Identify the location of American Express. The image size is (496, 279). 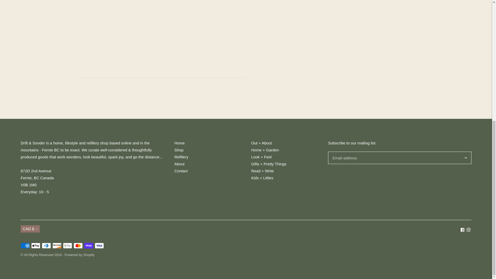
(25, 245).